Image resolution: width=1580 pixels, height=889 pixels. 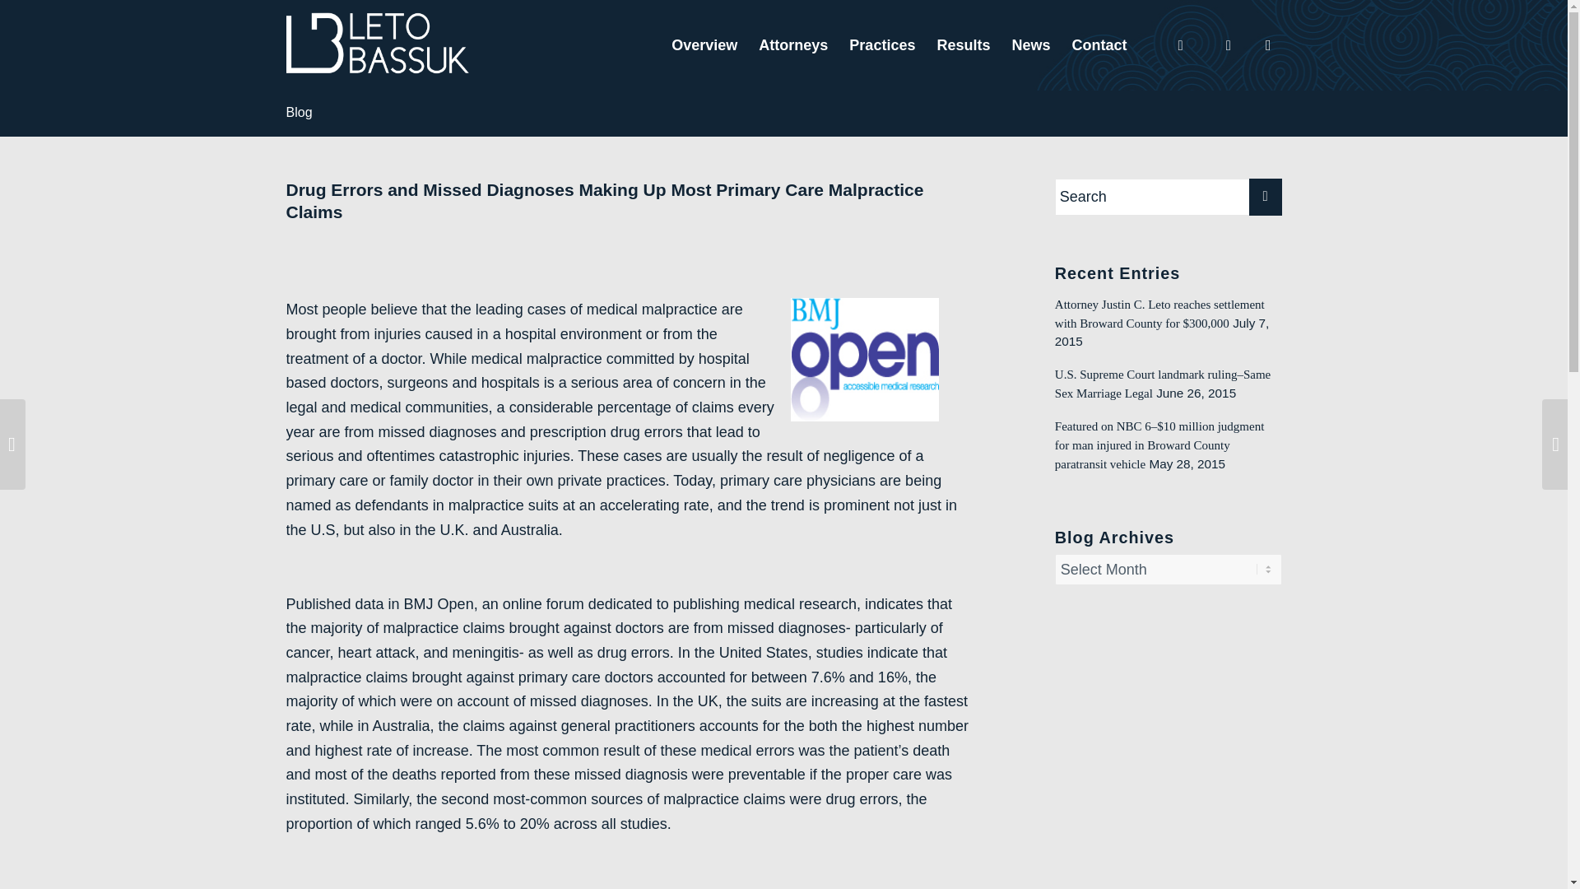 I want to click on Practices, so click(x=882, y=45).